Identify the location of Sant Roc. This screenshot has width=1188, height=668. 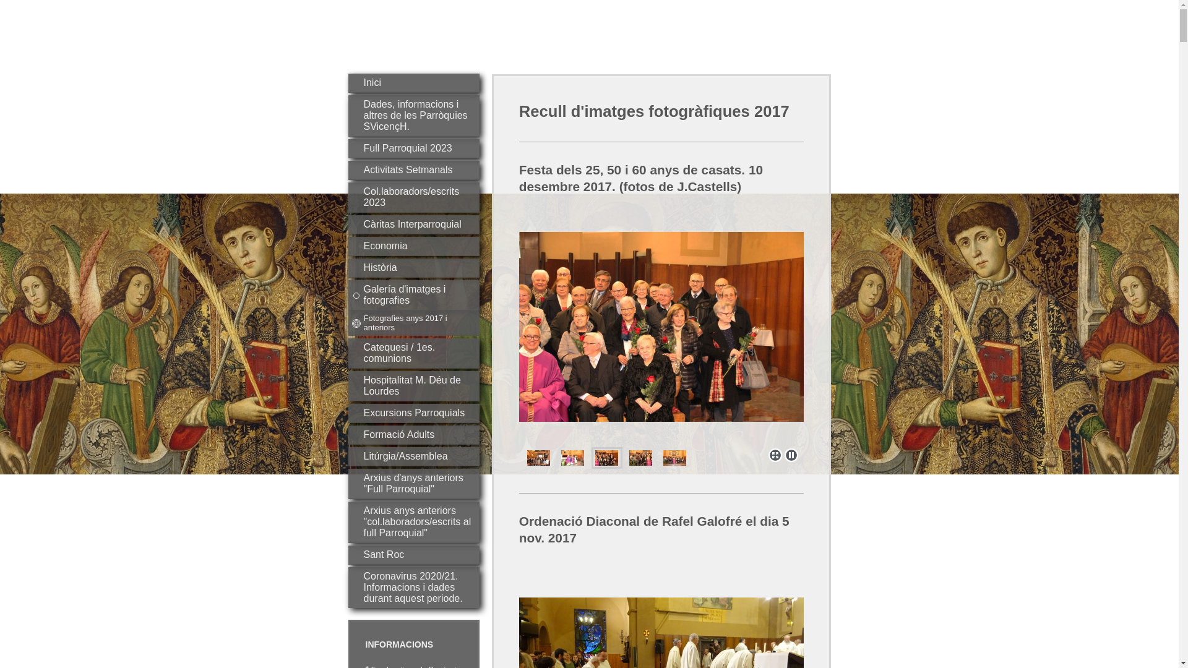
(413, 555).